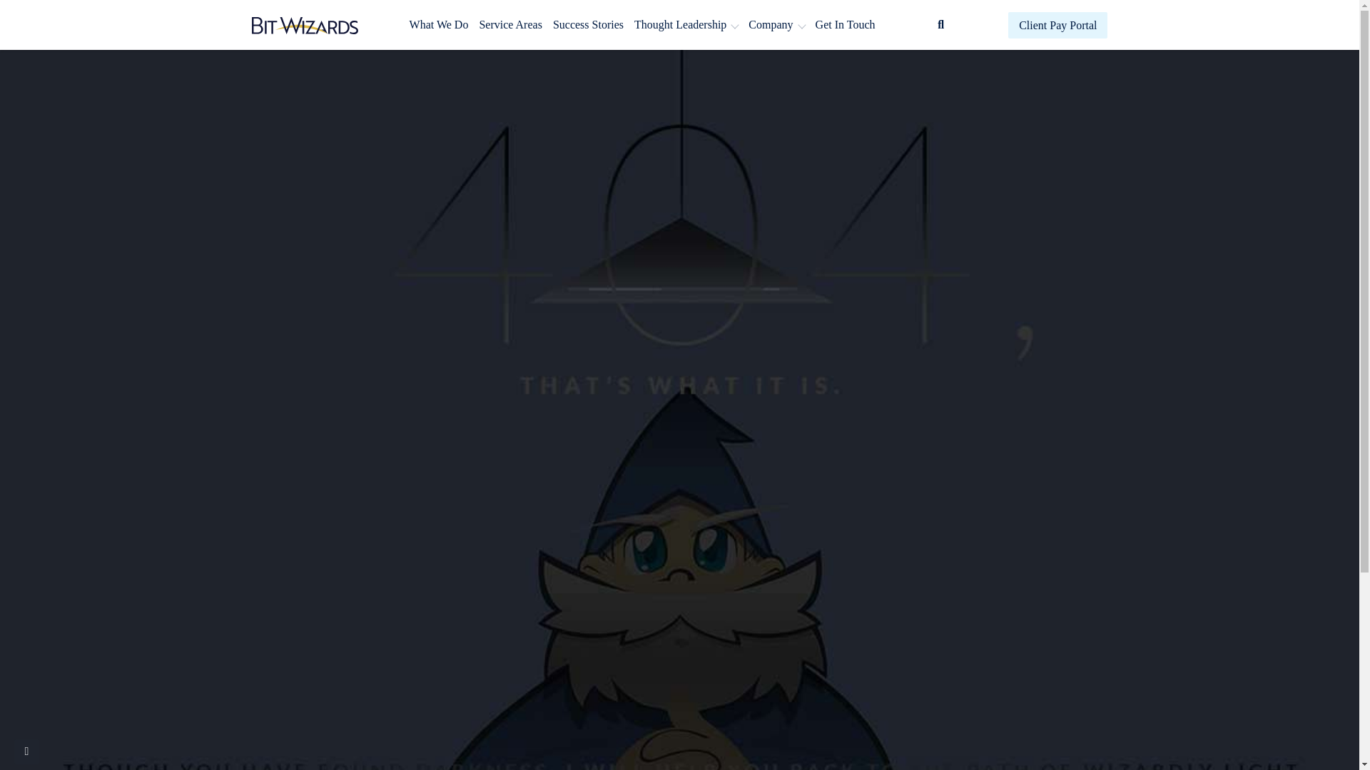 The width and height of the screenshot is (1370, 770). I want to click on Get In Touch, so click(845, 24).